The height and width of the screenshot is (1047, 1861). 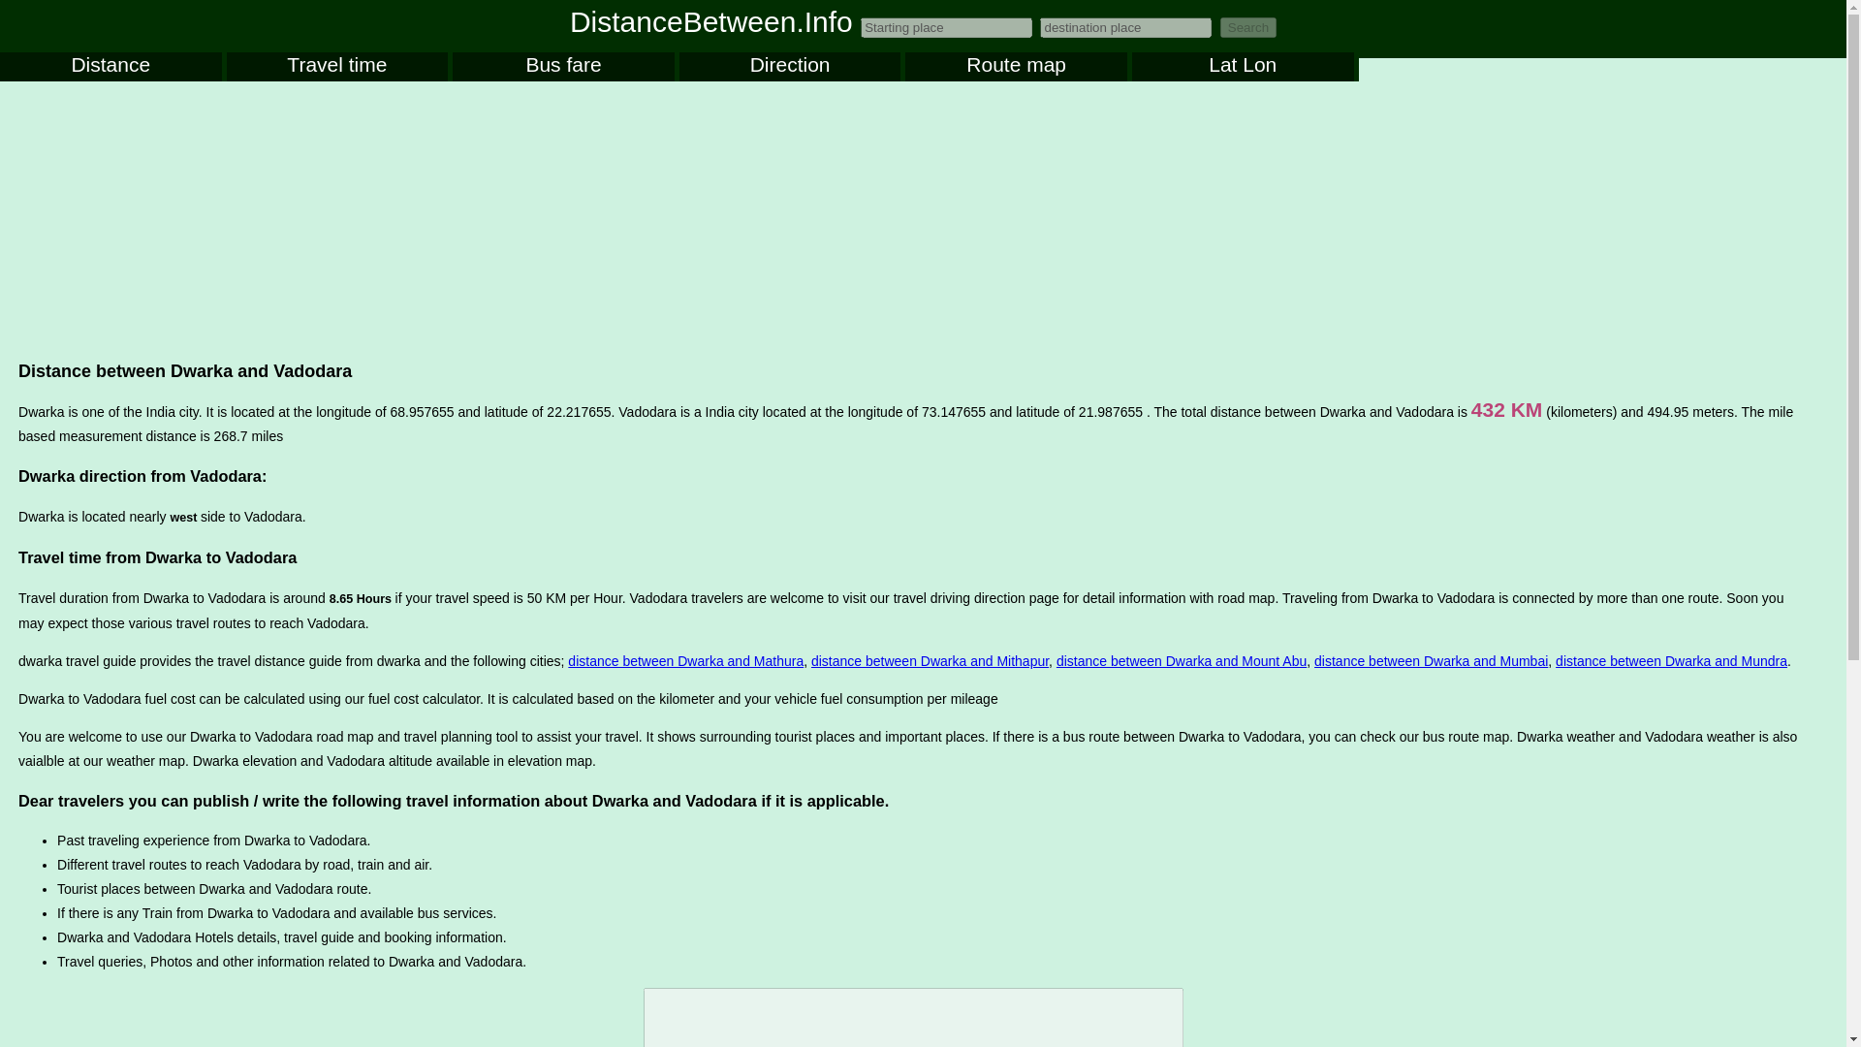 What do you see at coordinates (1248, 27) in the screenshot?
I see `Search` at bounding box center [1248, 27].